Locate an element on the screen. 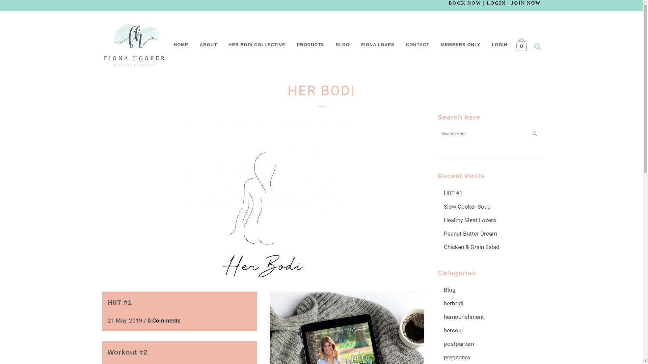 The width and height of the screenshot is (648, 364). 0 Comments is located at coordinates (164, 321).